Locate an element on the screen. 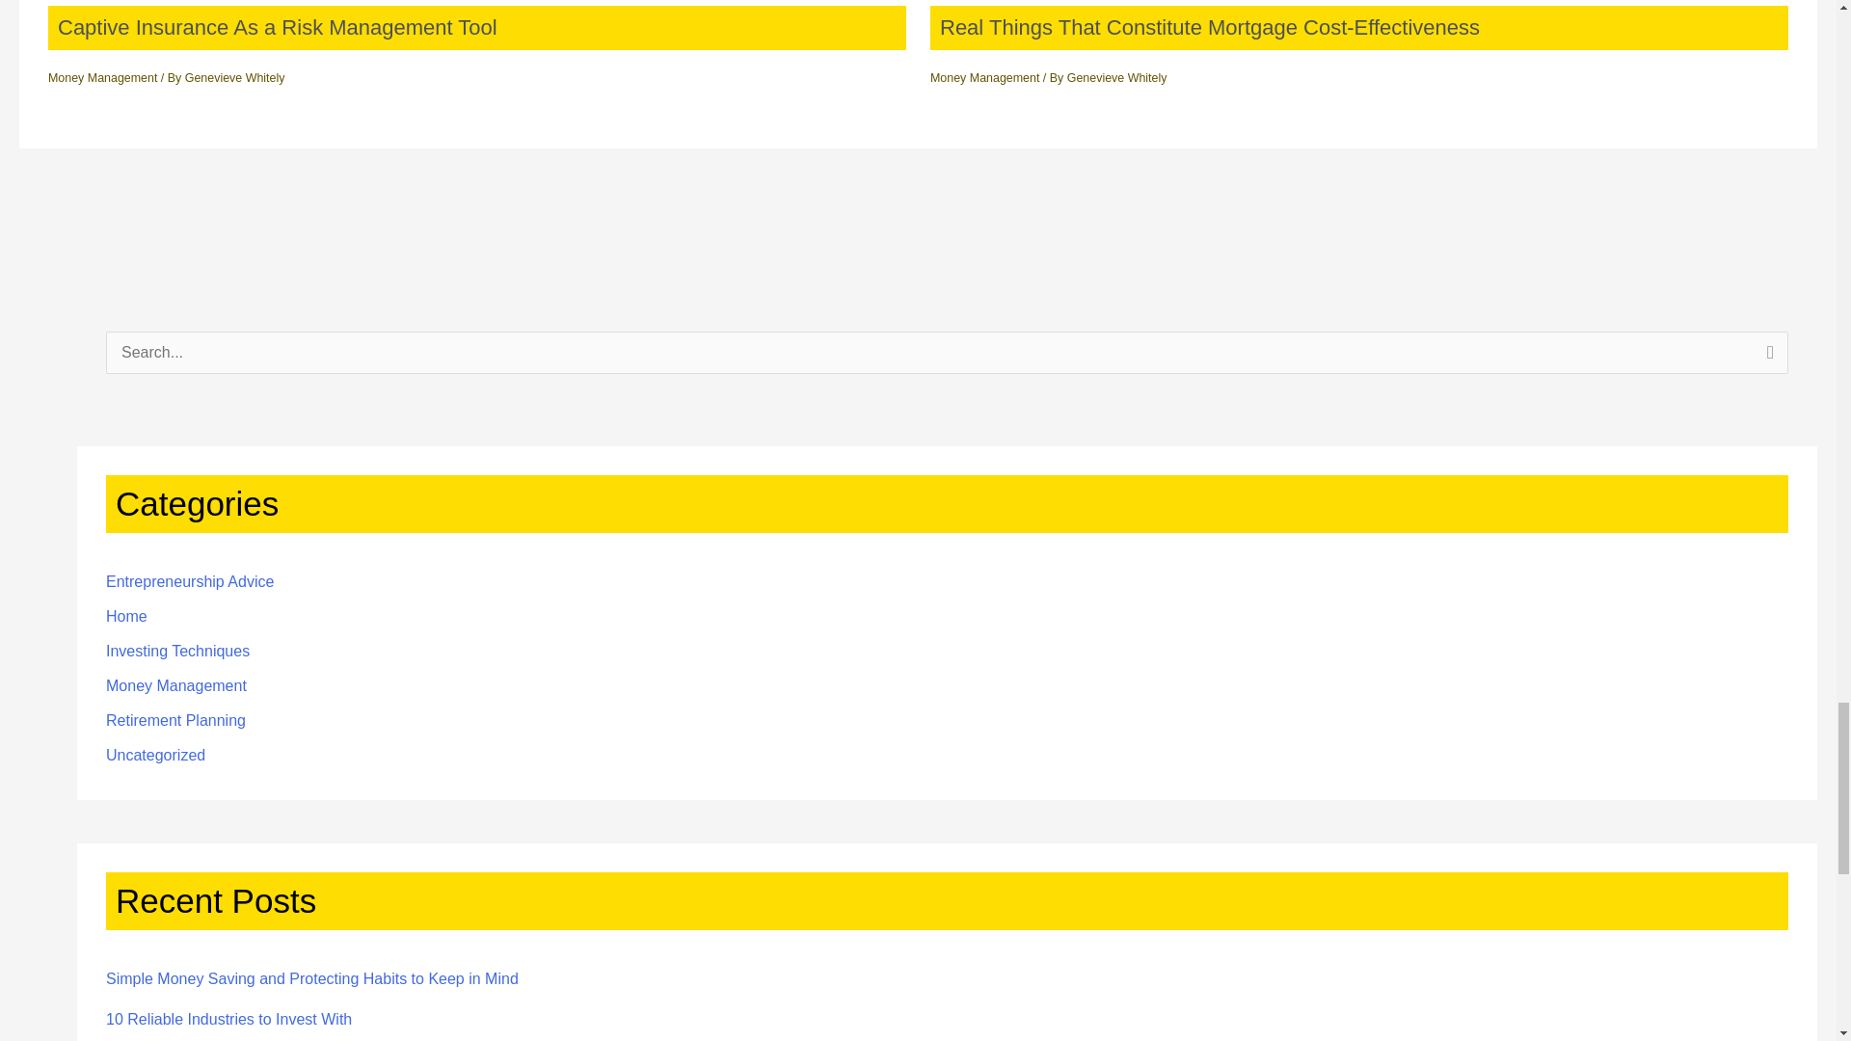  Real Things That Constitute Mortgage Cost-Effectiveness is located at coordinates (1209, 27).